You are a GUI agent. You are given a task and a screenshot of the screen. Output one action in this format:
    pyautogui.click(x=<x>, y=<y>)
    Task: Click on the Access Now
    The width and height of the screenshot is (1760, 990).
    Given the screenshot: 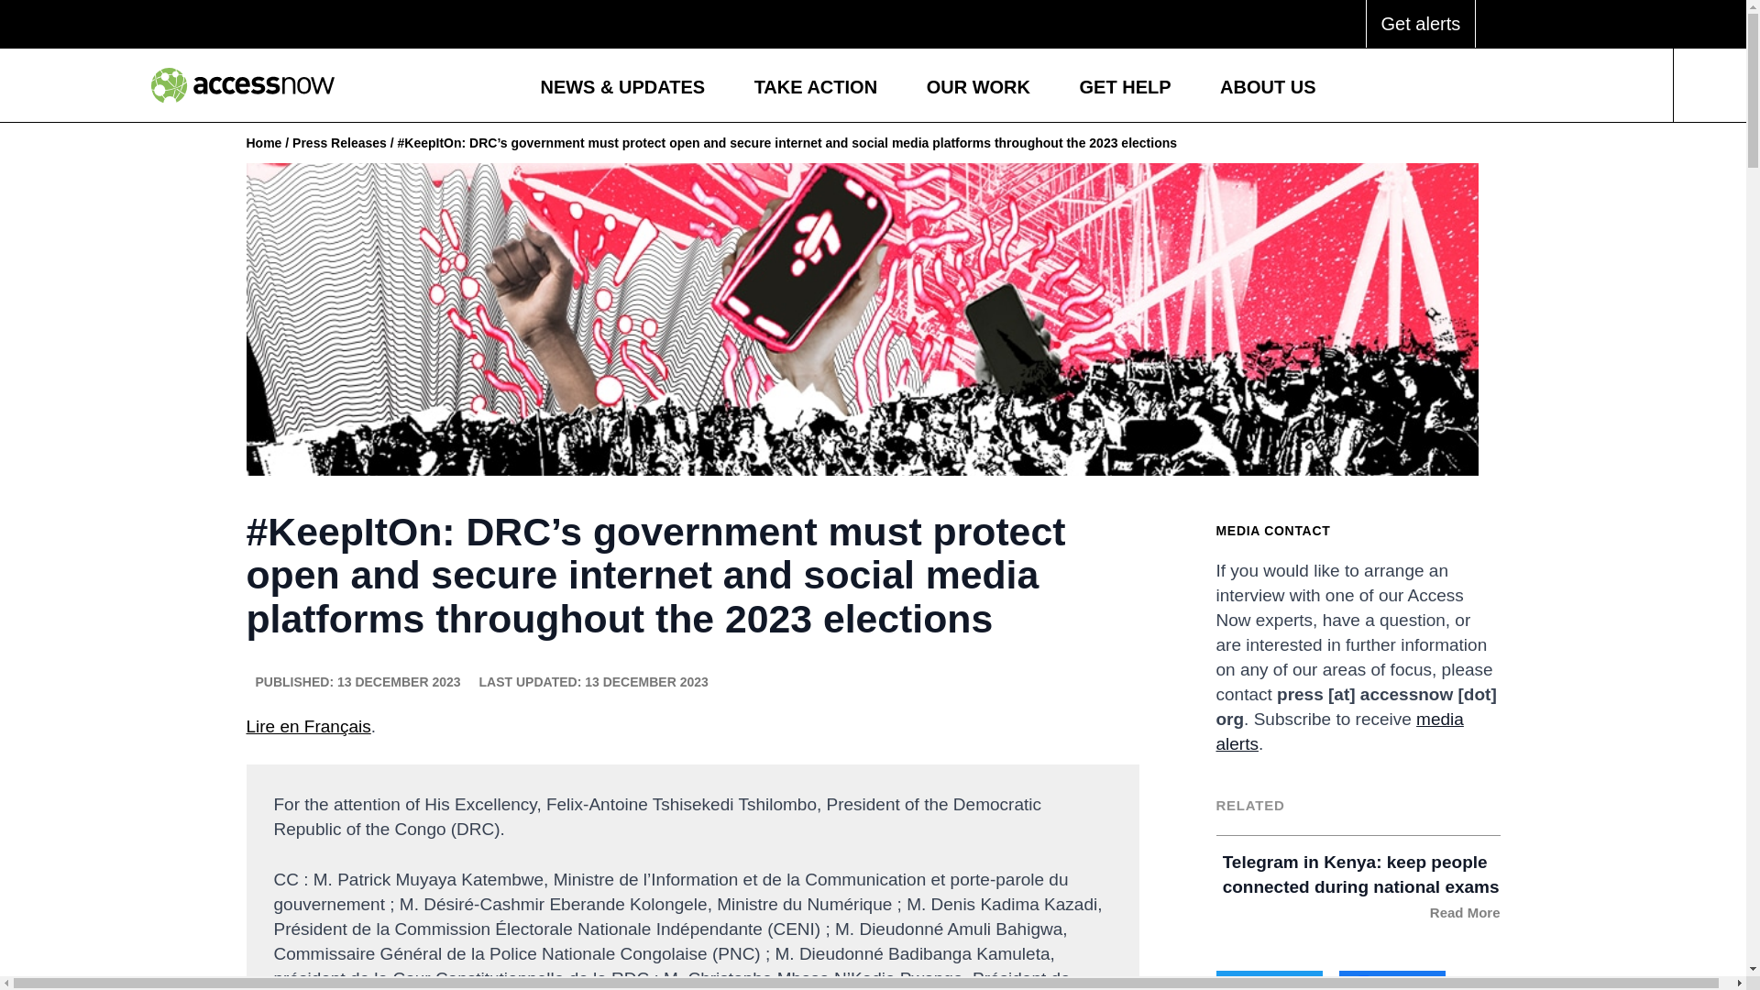 What is the action you would take?
    pyautogui.click(x=242, y=86)
    